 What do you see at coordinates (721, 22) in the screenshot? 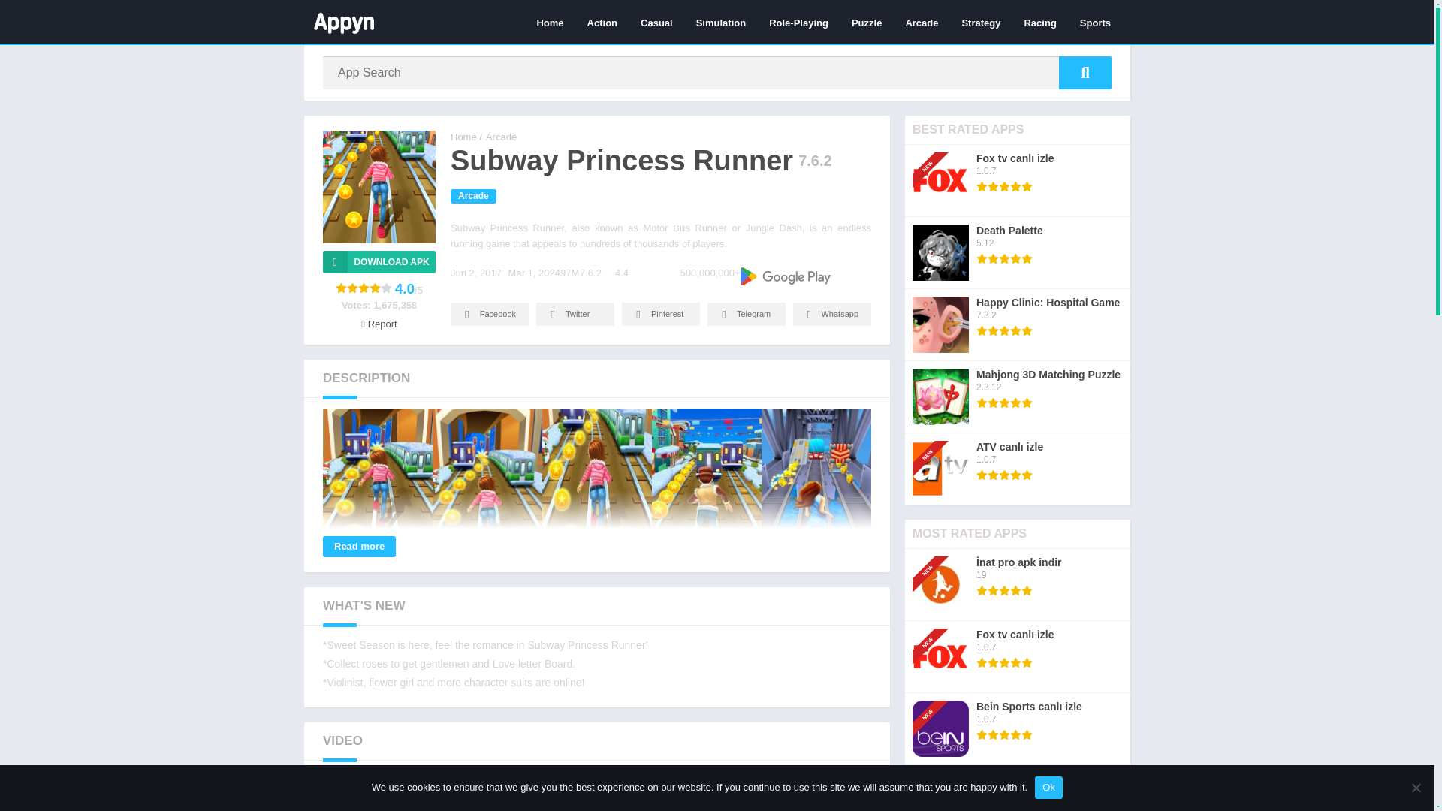
I see `Simulation` at bounding box center [721, 22].